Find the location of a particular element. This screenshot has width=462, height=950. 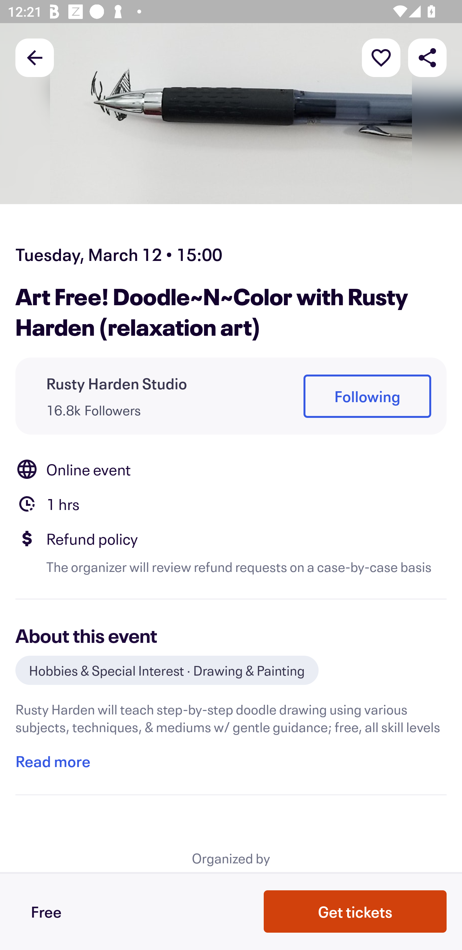

Following is located at coordinates (367, 397).